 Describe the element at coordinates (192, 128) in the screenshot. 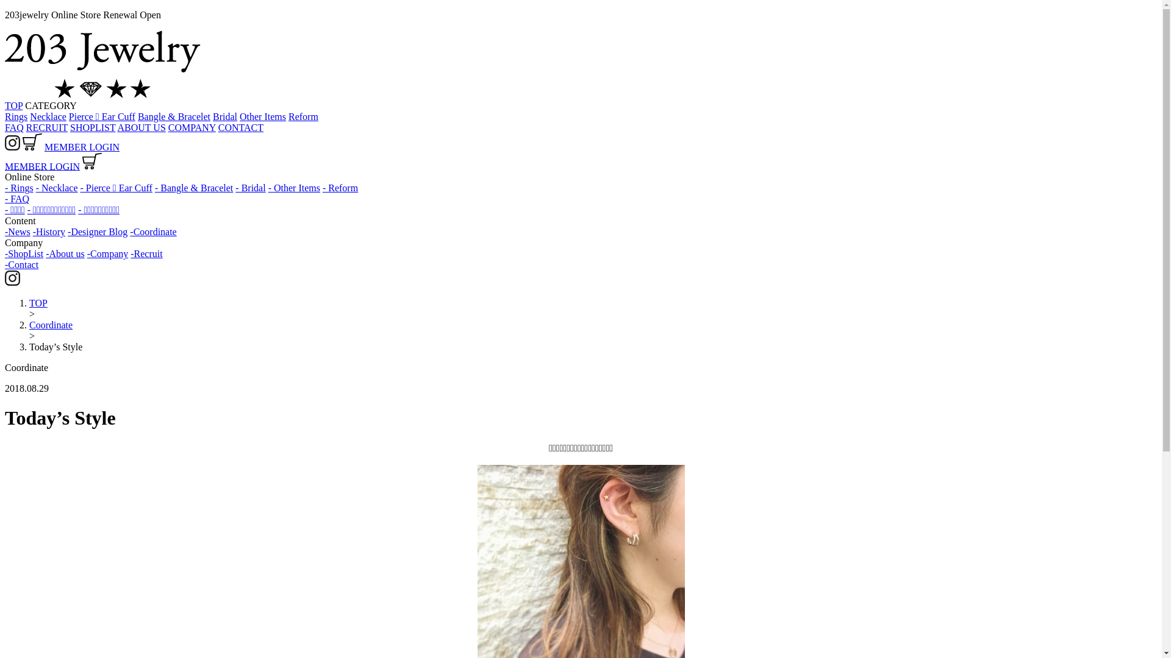

I see `COMPANY` at that location.